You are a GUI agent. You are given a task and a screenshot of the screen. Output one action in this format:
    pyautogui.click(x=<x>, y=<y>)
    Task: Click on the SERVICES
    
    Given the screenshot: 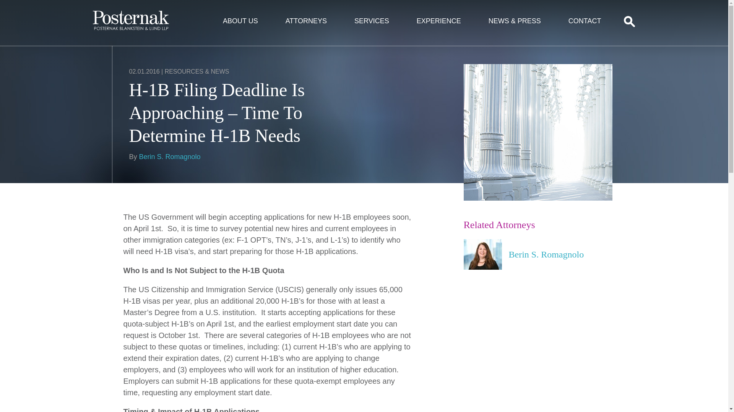 What is the action you would take?
    pyautogui.click(x=372, y=21)
    